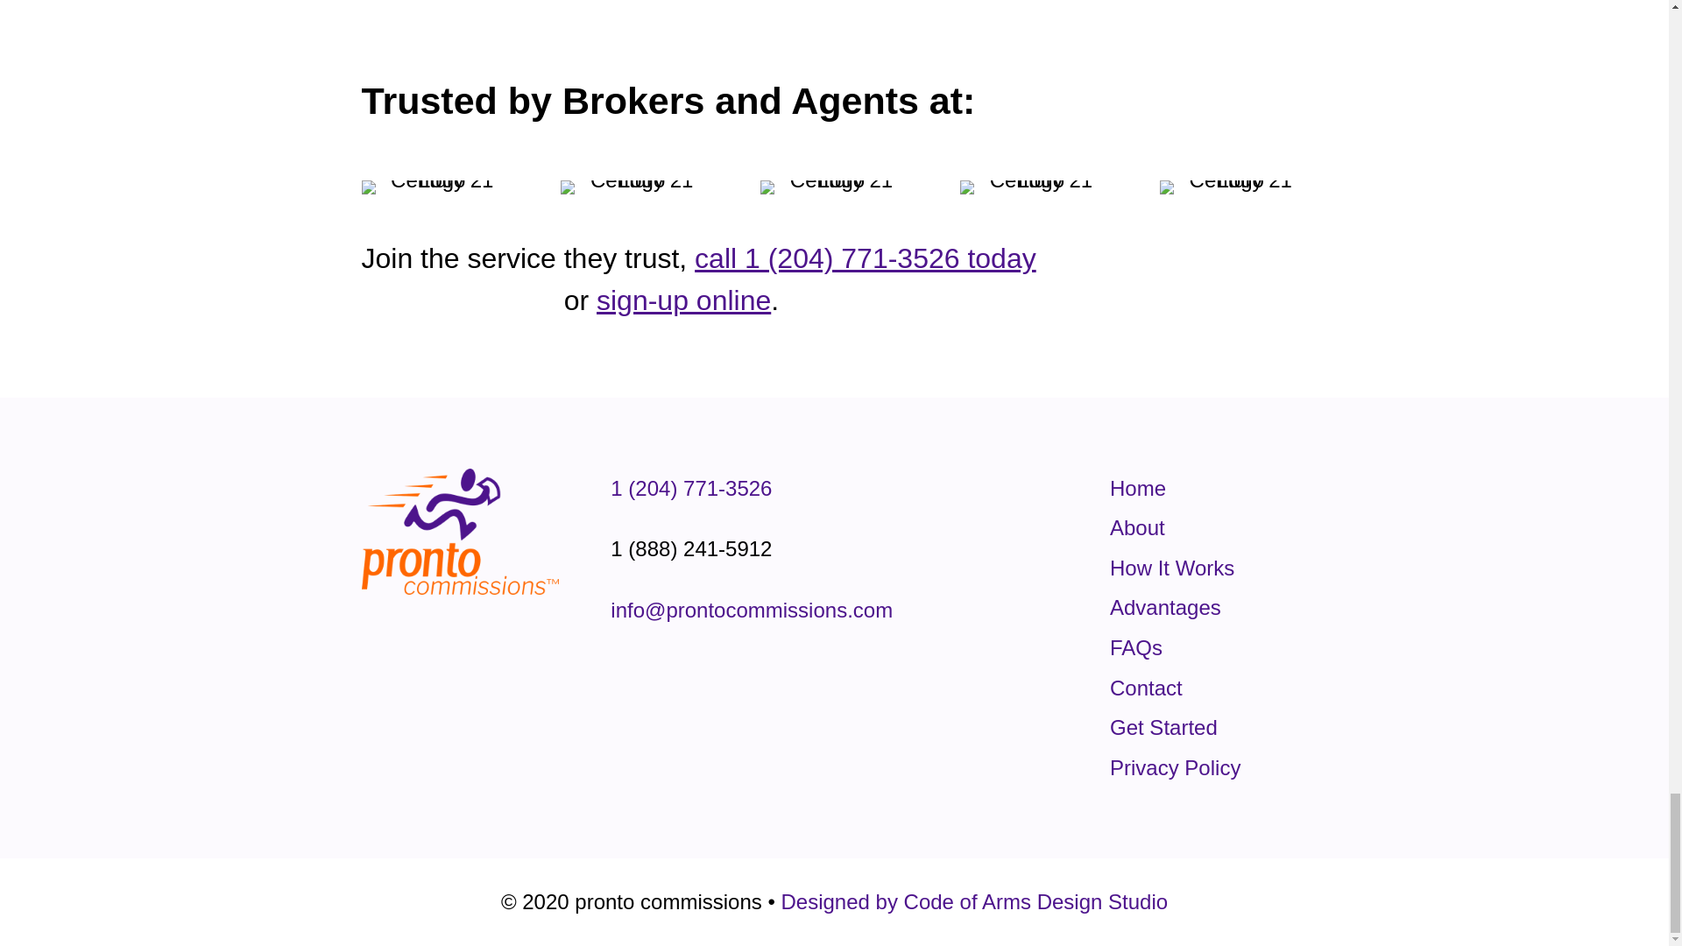 The height and width of the screenshot is (946, 1682). I want to click on About, so click(1137, 527).